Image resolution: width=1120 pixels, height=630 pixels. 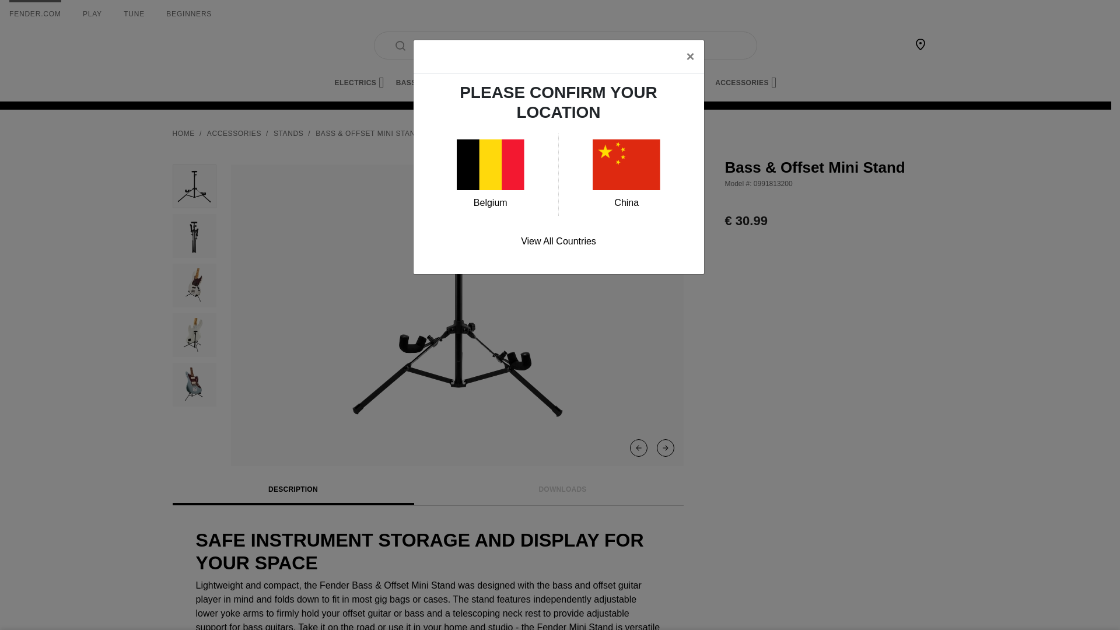 What do you see at coordinates (92, 14) in the screenshot?
I see `PLAY` at bounding box center [92, 14].